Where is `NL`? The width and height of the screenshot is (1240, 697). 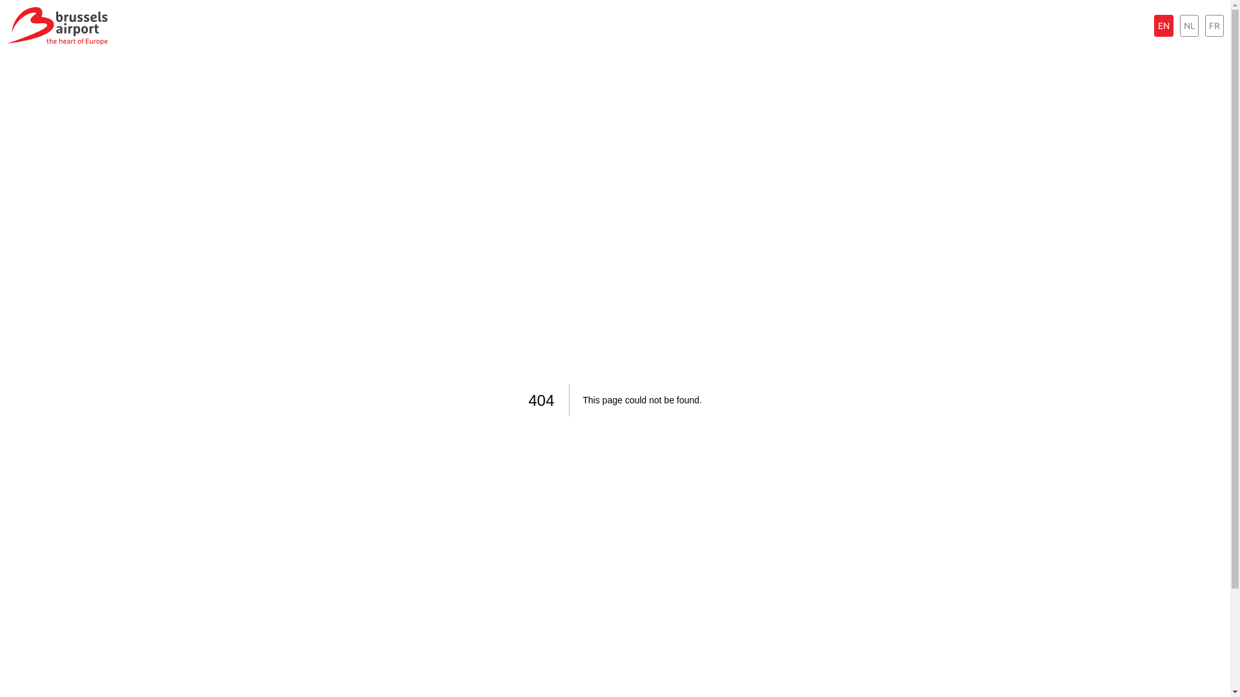 NL is located at coordinates (1190, 26).